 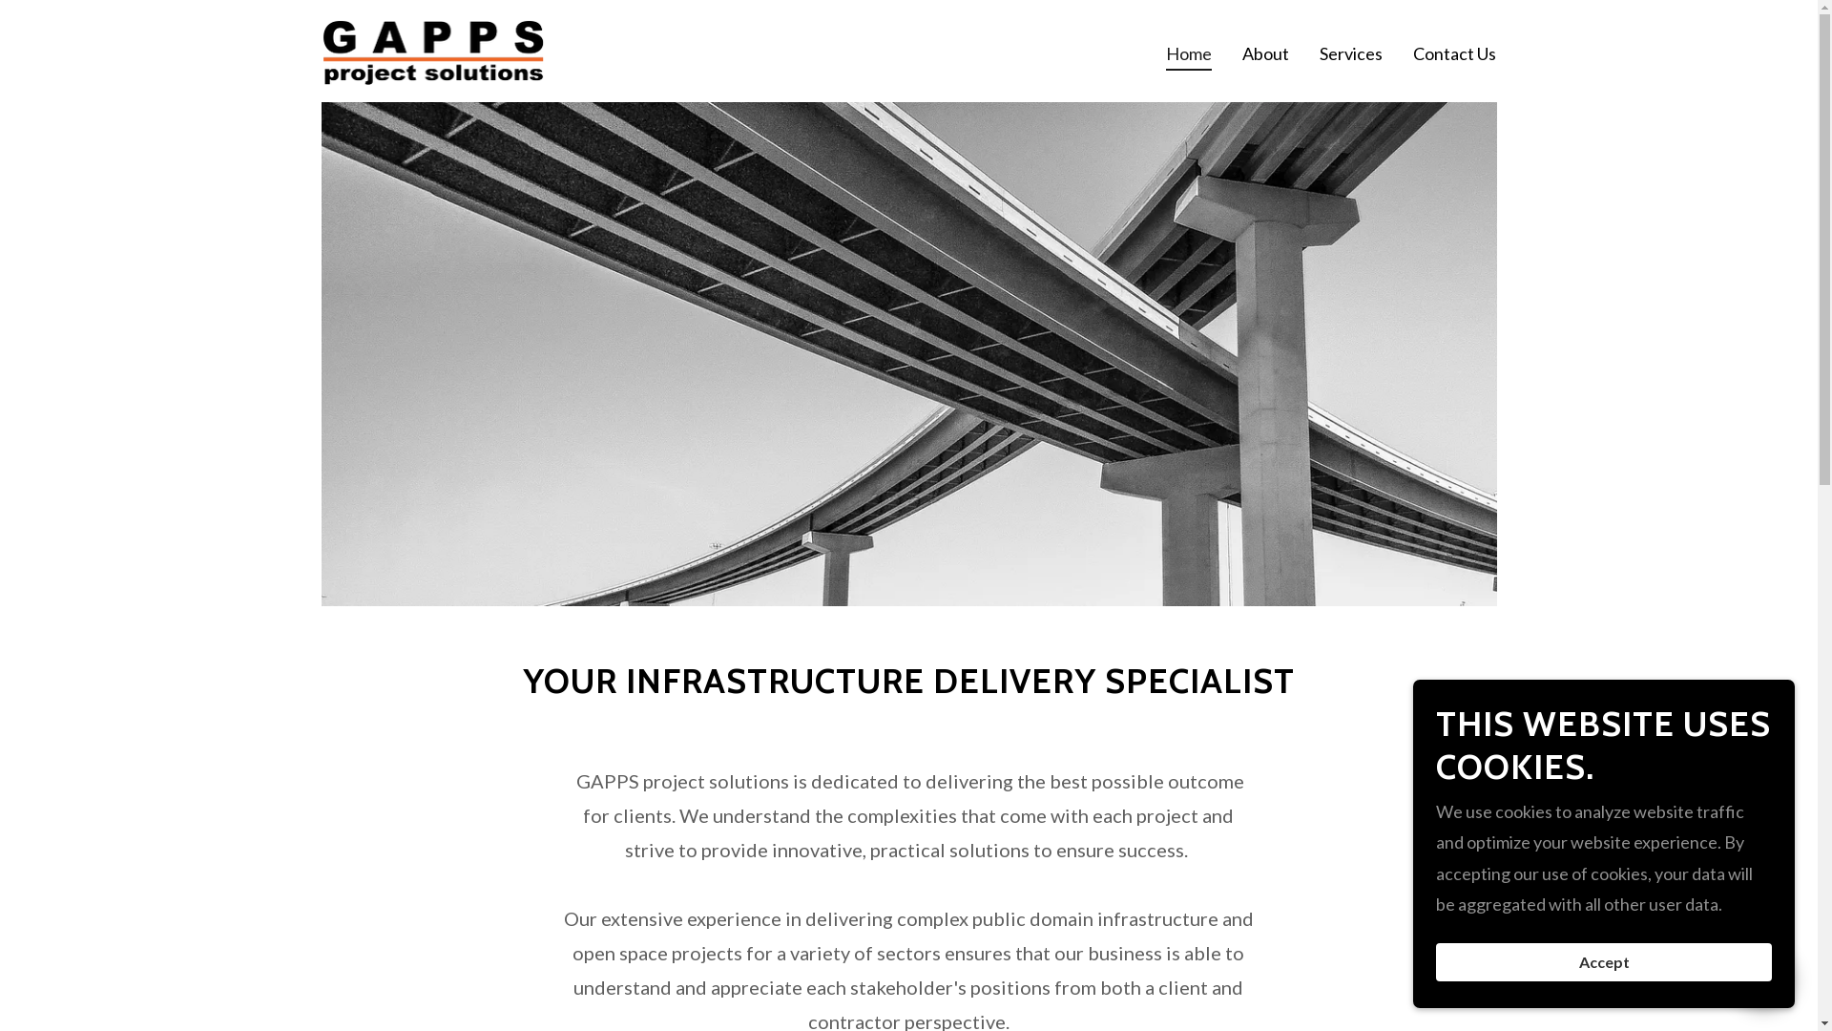 What do you see at coordinates (1351, 53) in the screenshot?
I see `Services` at bounding box center [1351, 53].